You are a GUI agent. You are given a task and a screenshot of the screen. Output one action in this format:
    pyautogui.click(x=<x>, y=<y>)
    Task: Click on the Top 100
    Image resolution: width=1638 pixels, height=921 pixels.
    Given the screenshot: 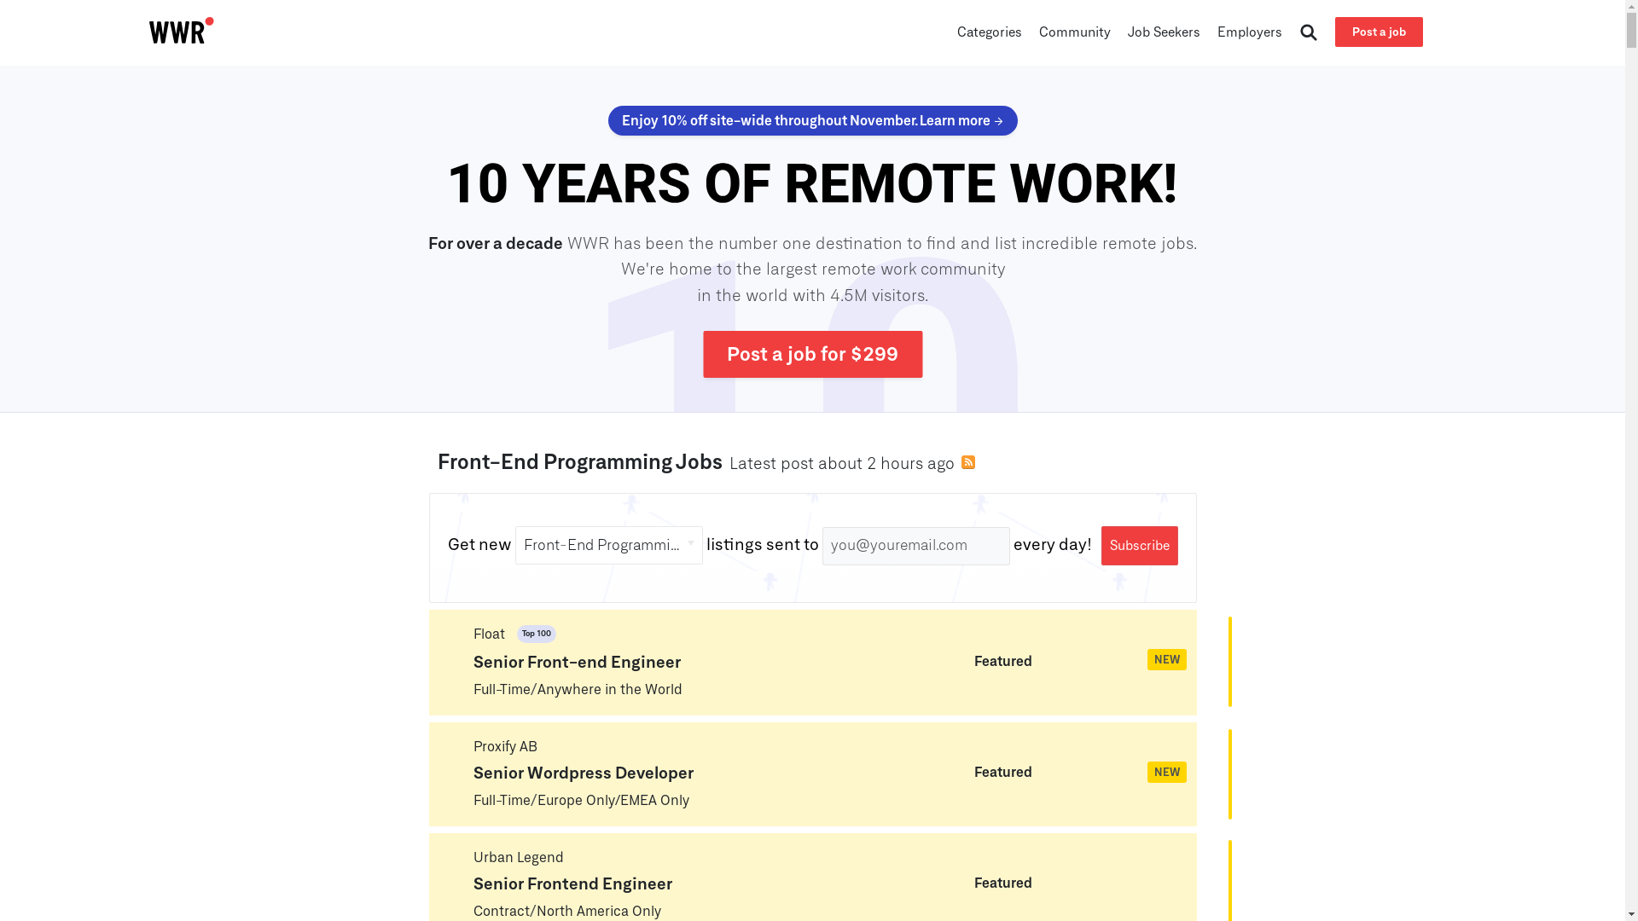 What is the action you would take?
    pyautogui.click(x=527, y=636)
    